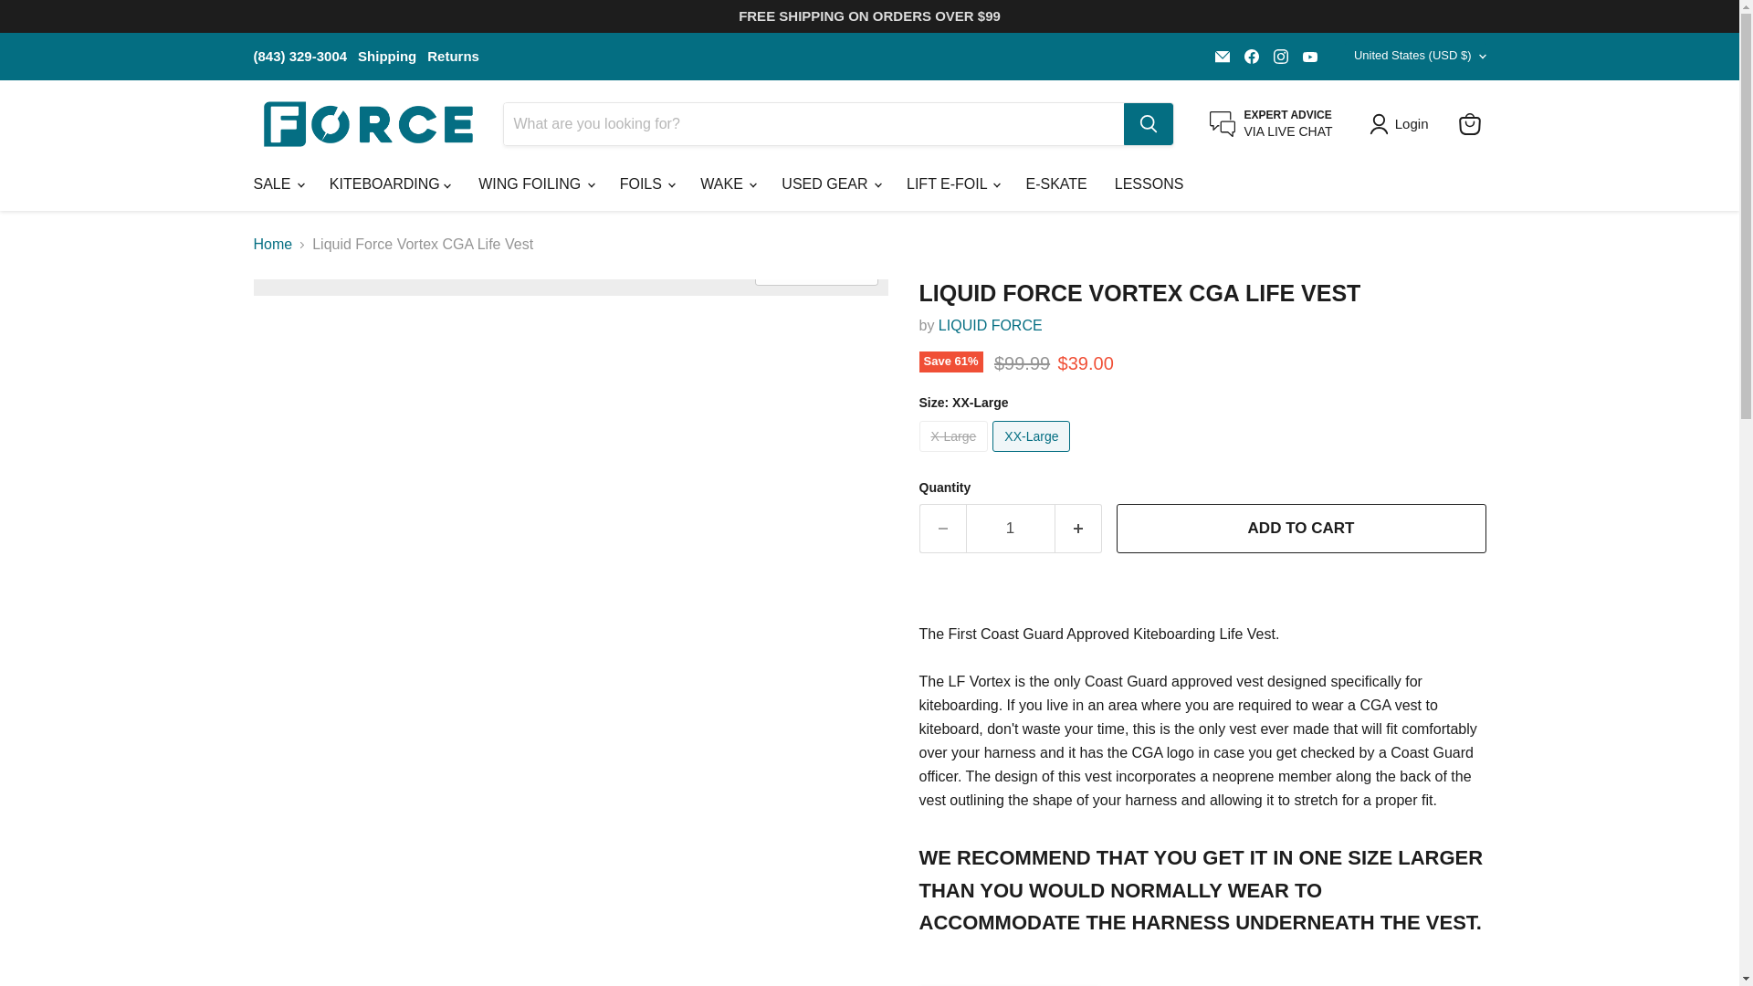  I want to click on Returns, so click(453, 56).